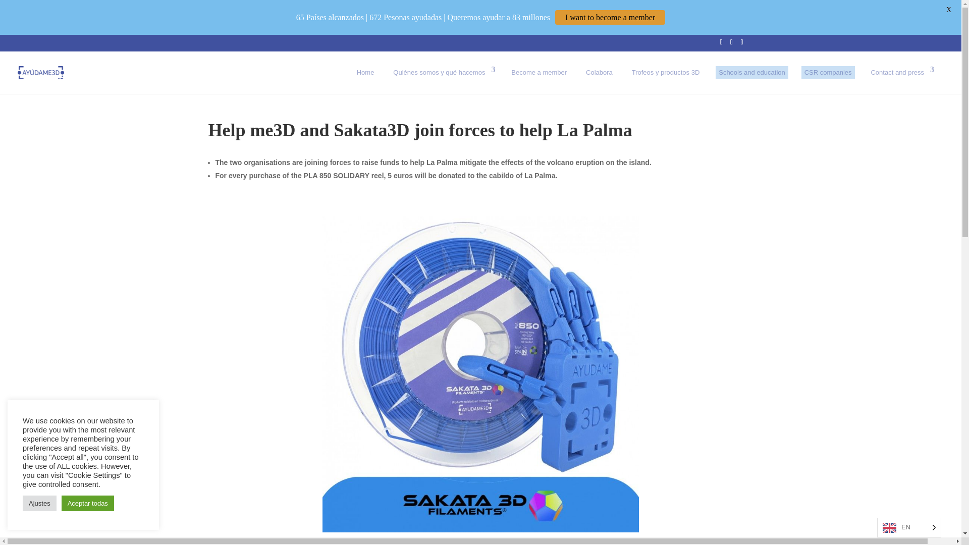  I want to click on Schools and education, so click(752, 72).